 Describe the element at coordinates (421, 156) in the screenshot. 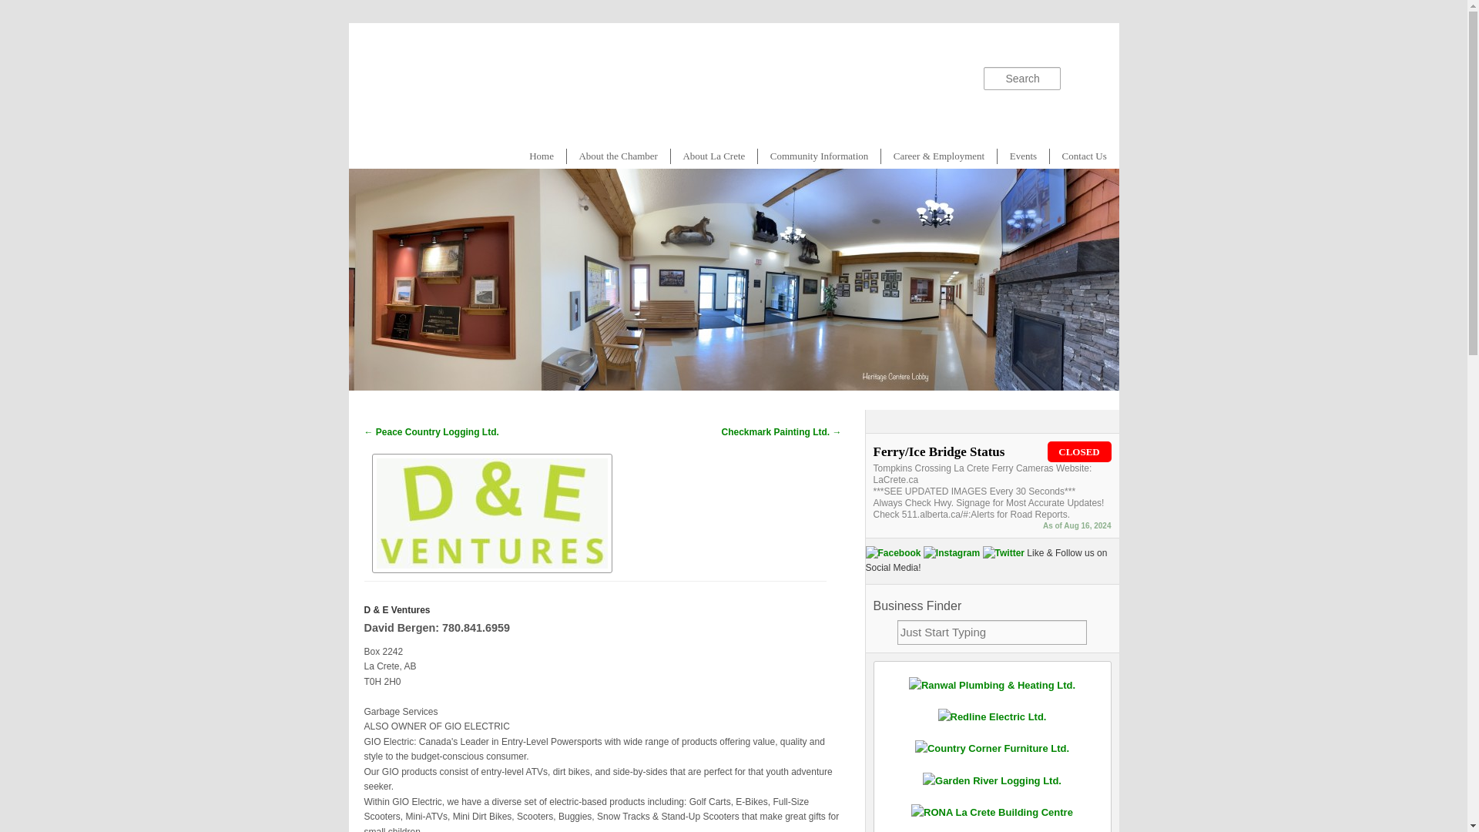

I see `Skip to secondary content` at that location.